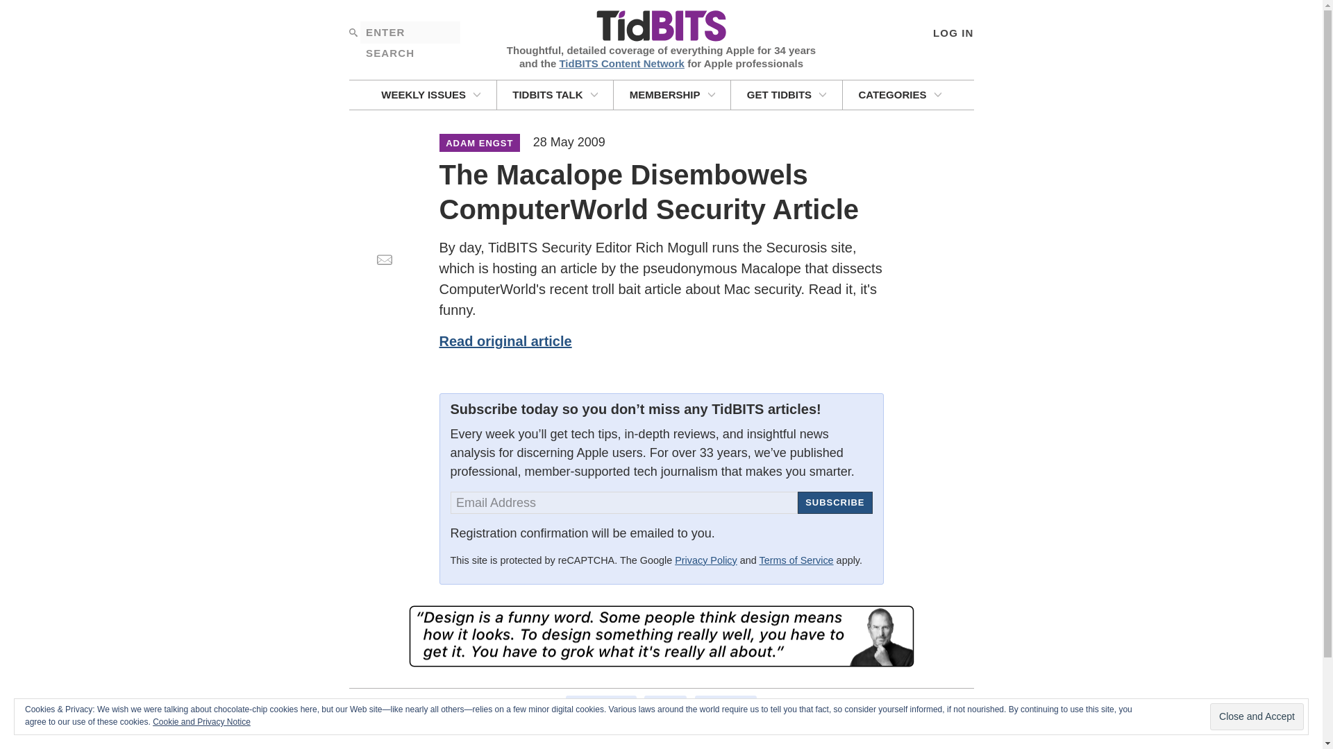 The image size is (1333, 749). Describe the element at coordinates (953, 32) in the screenshot. I see `LOG IN` at that location.